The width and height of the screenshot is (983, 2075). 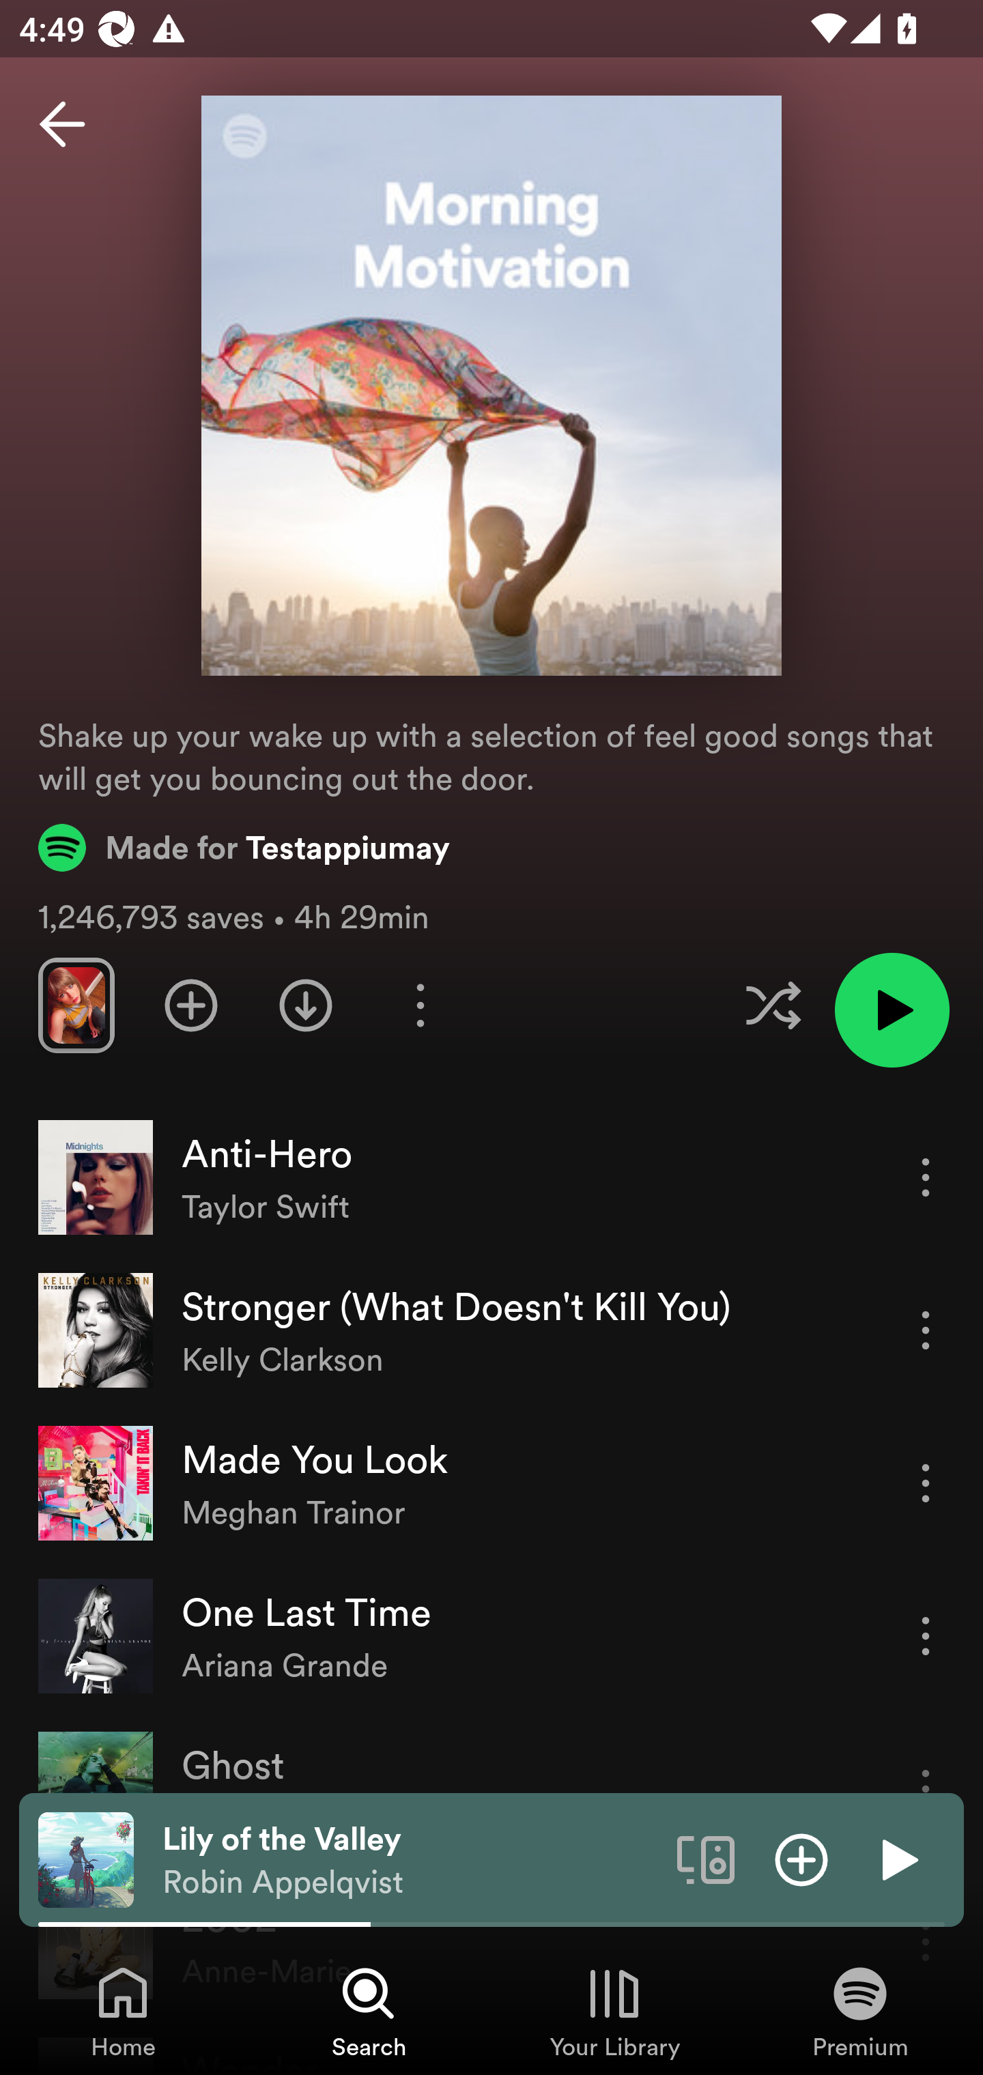 What do you see at coordinates (369, 2011) in the screenshot?
I see `Search, Tab 2 of 4 Search Search` at bounding box center [369, 2011].